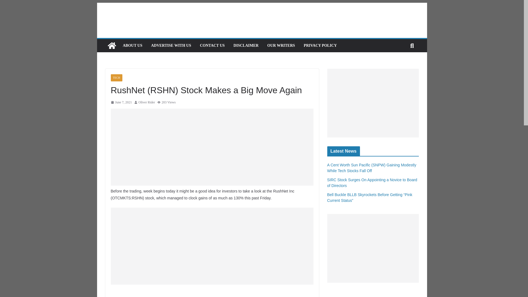 The width and height of the screenshot is (528, 297). What do you see at coordinates (246, 46) in the screenshot?
I see `DISCLAIMER` at bounding box center [246, 46].